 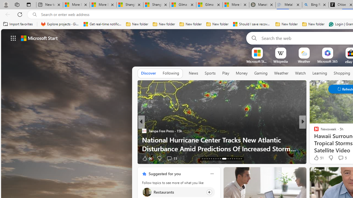 What do you see at coordinates (314, 140) in the screenshot?
I see `Viral Tech` at bounding box center [314, 140].